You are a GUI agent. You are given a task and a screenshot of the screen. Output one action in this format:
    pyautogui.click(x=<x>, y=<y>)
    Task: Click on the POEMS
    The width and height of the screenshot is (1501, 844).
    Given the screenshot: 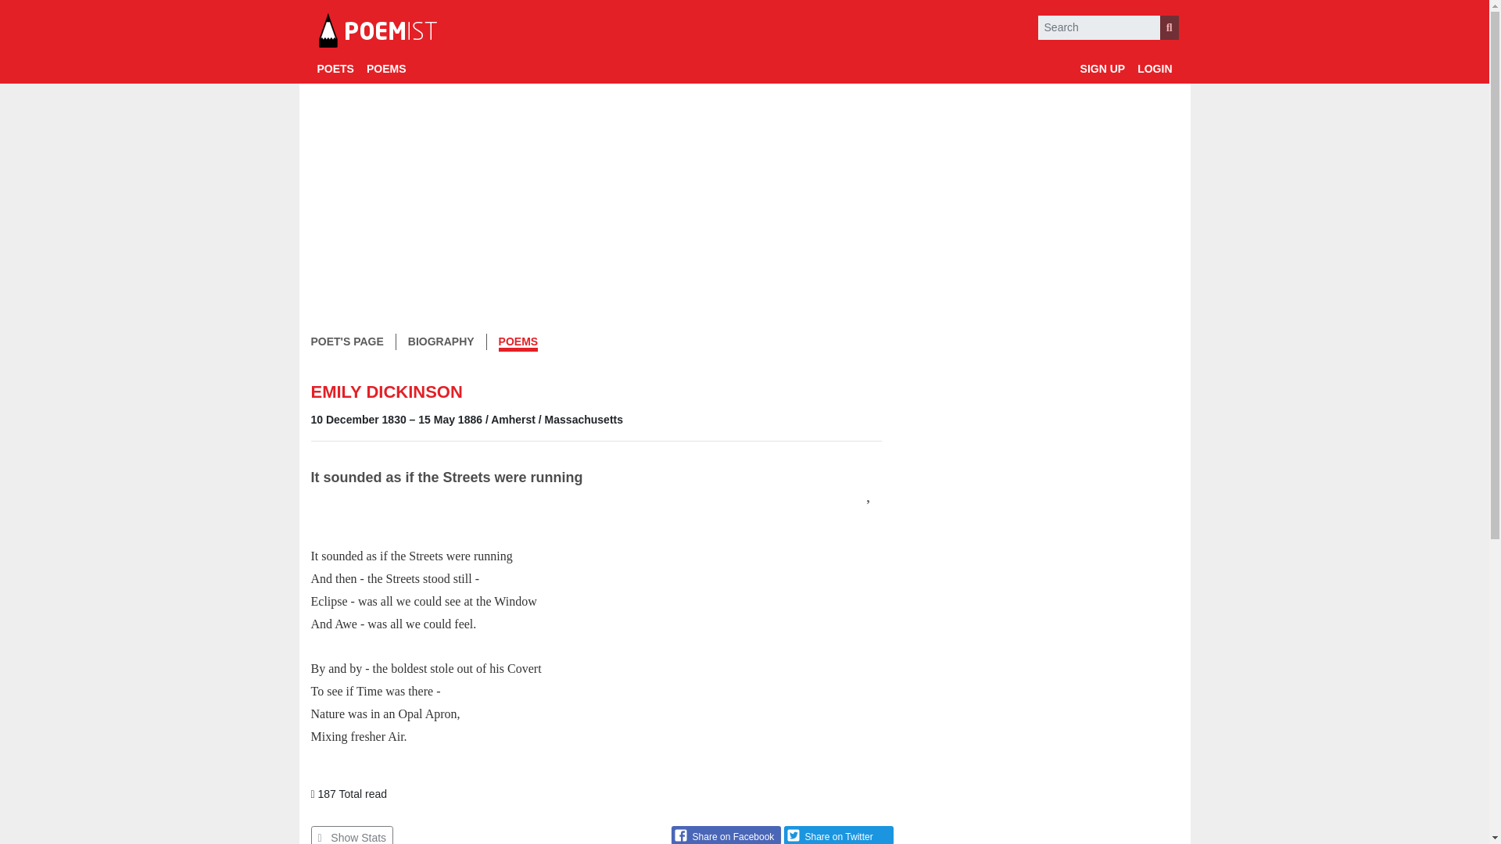 What is the action you would take?
    pyautogui.click(x=518, y=343)
    